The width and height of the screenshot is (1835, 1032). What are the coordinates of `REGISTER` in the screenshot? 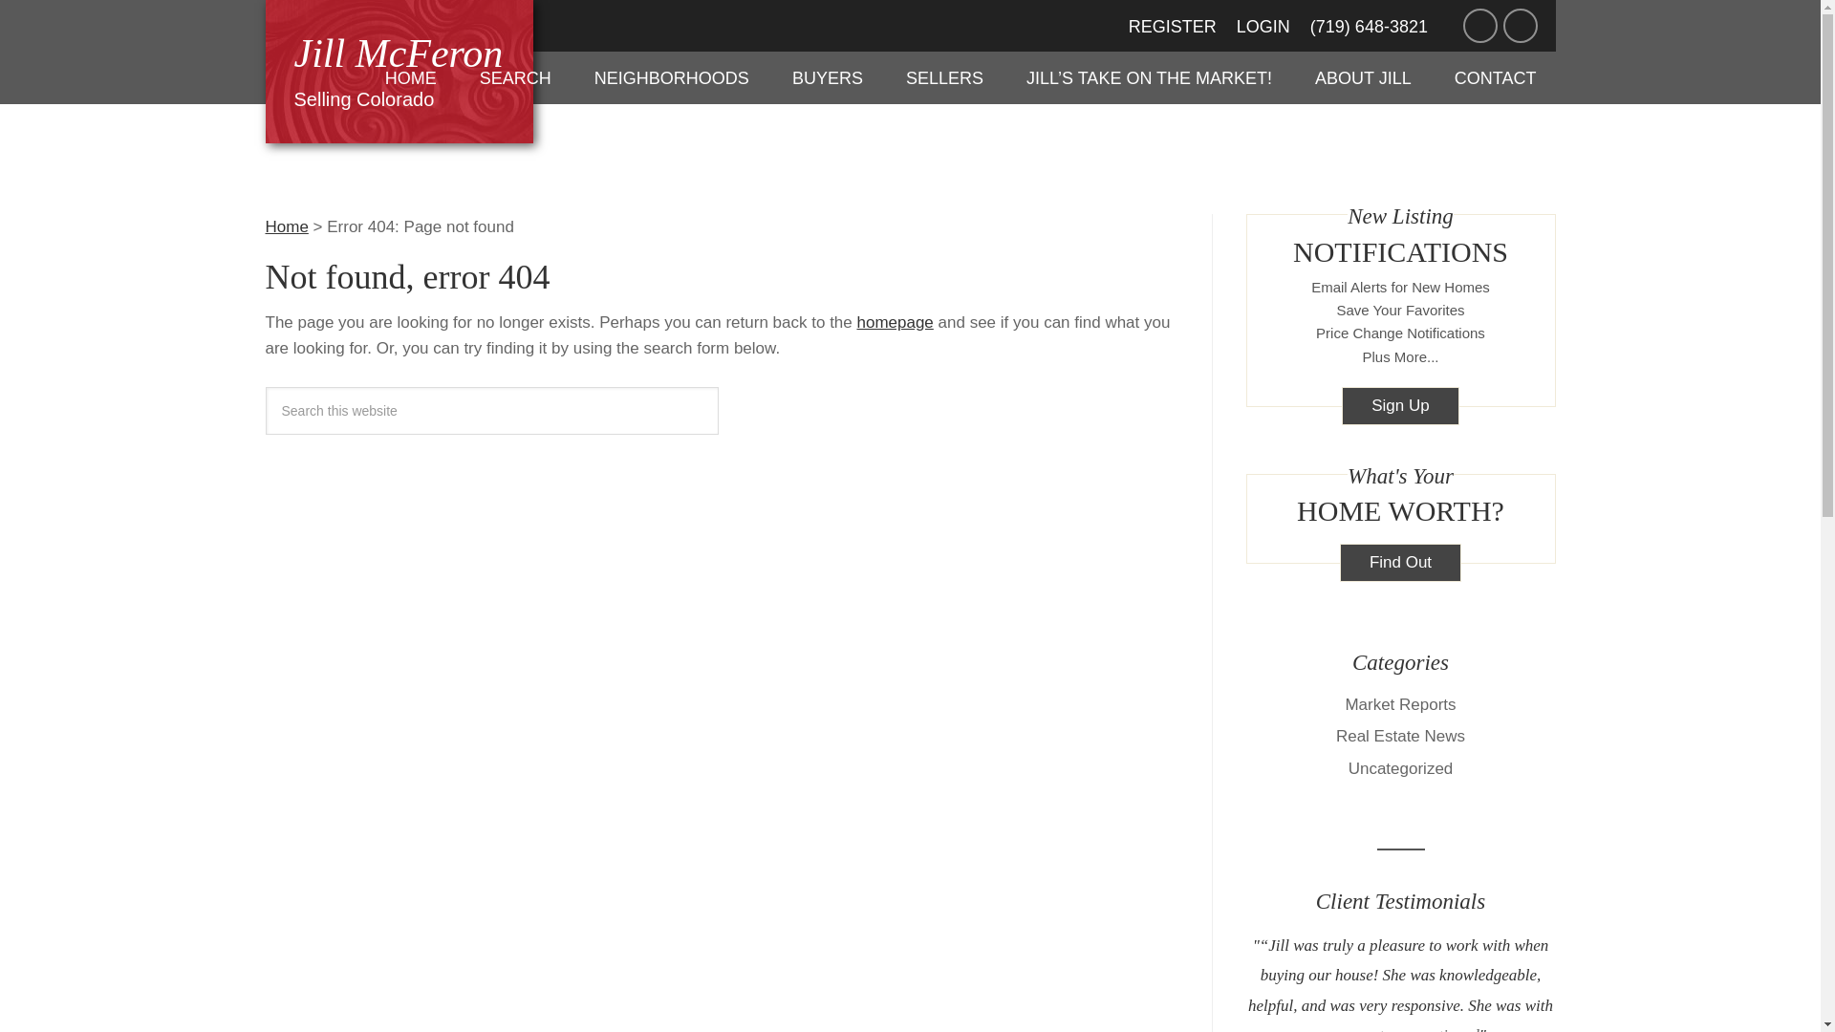 It's located at (1172, 27).